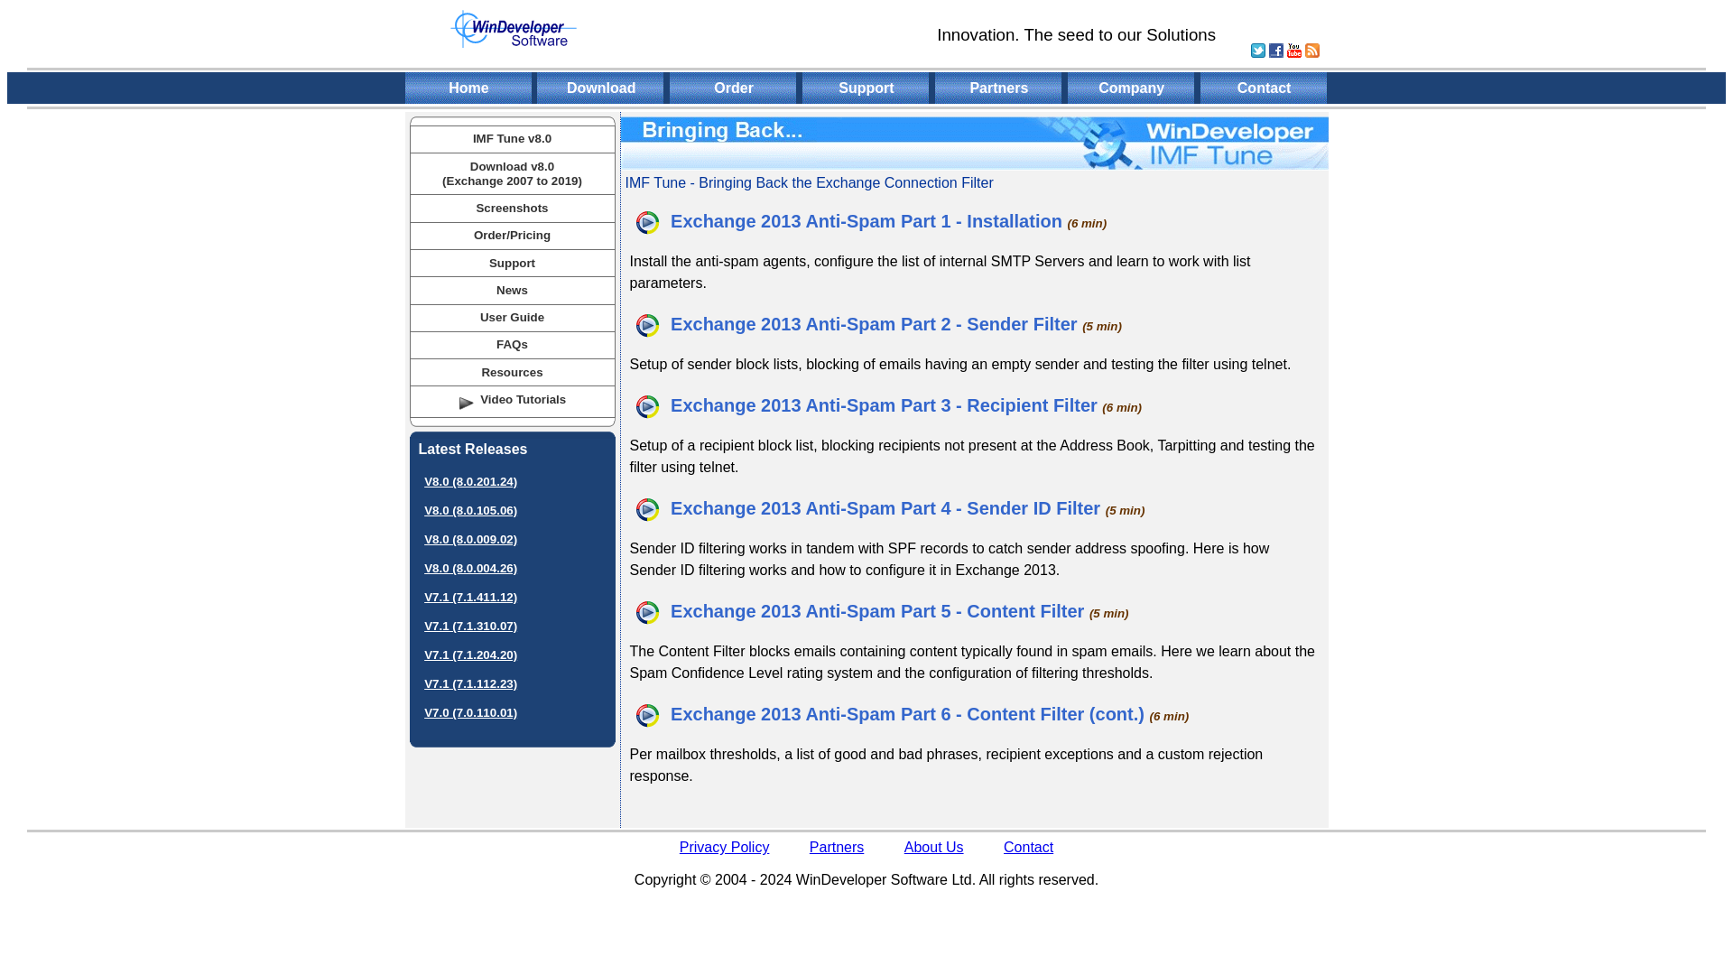 The height and width of the screenshot is (975, 1733). Describe the element at coordinates (511, 208) in the screenshot. I see `Screenshots` at that location.